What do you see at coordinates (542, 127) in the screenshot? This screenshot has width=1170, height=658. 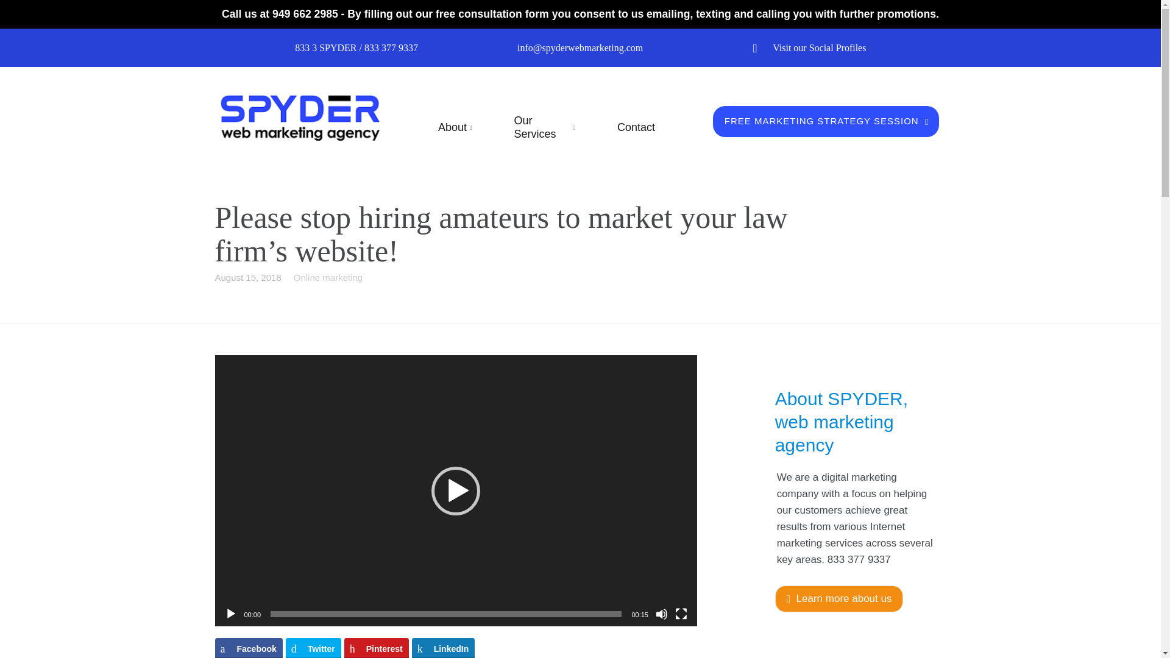 I see `Our Services` at bounding box center [542, 127].